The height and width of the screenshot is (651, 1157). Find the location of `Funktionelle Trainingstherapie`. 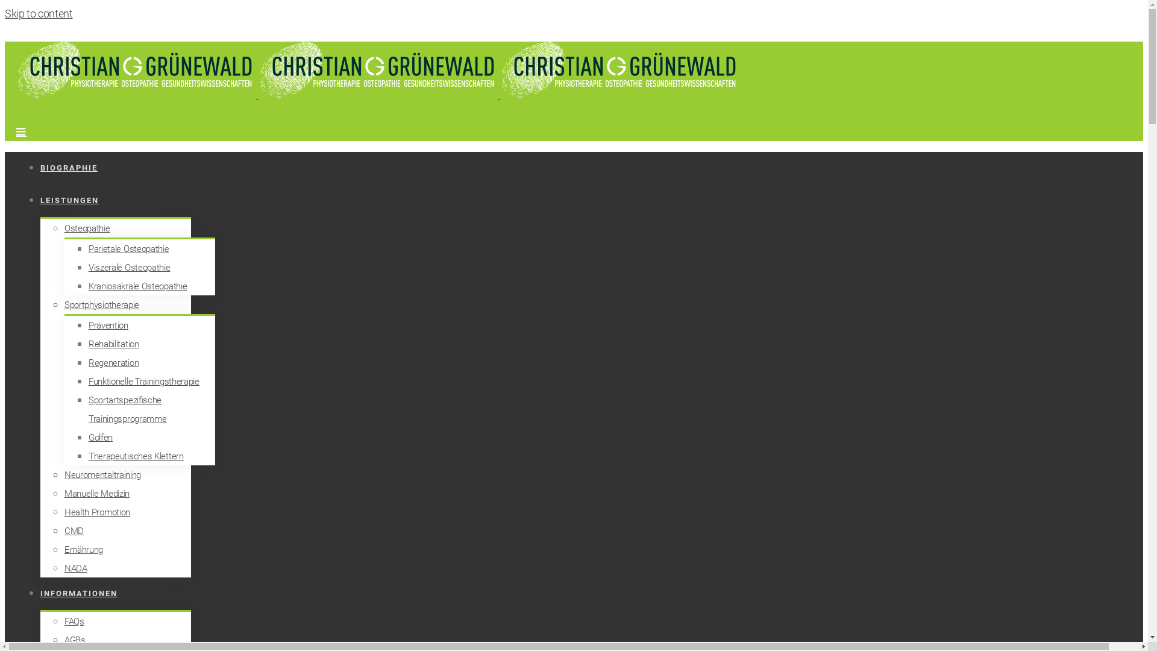

Funktionelle Trainingstherapie is located at coordinates (144, 382).